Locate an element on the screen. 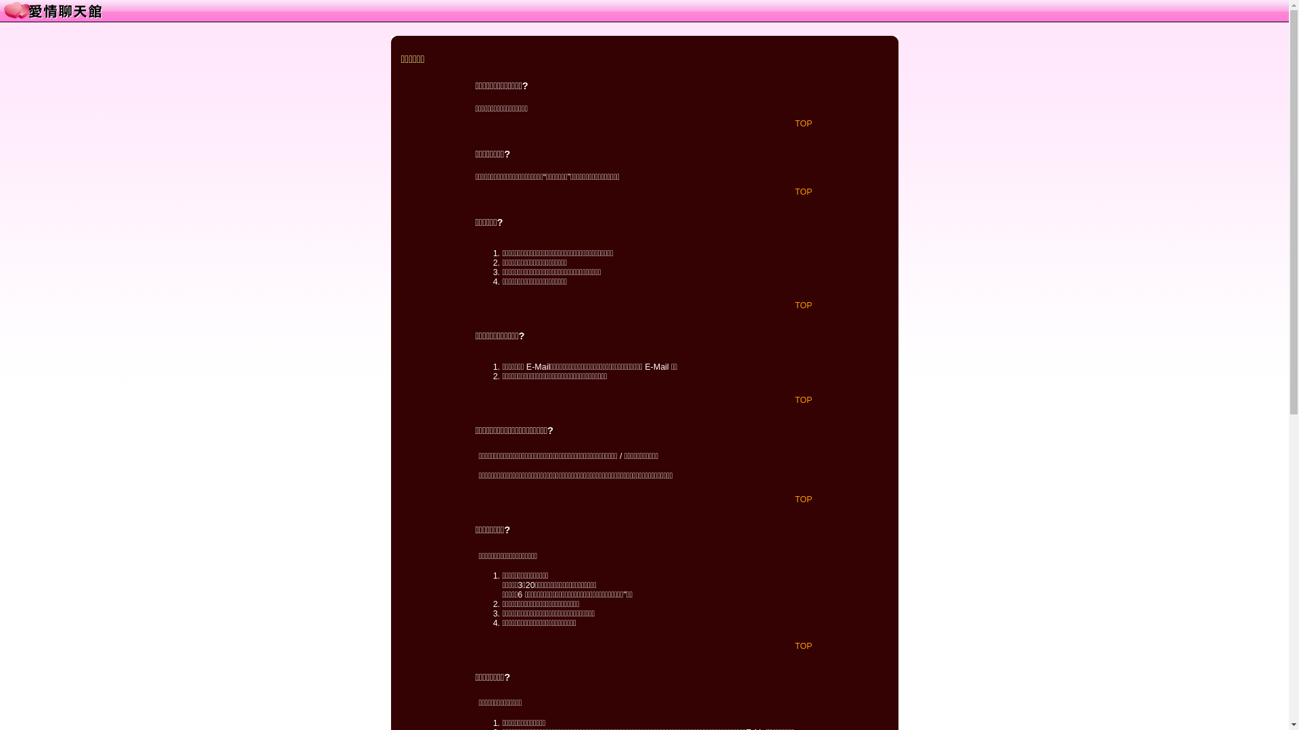 The height and width of the screenshot is (730, 1299). TOP is located at coordinates (804, 192).